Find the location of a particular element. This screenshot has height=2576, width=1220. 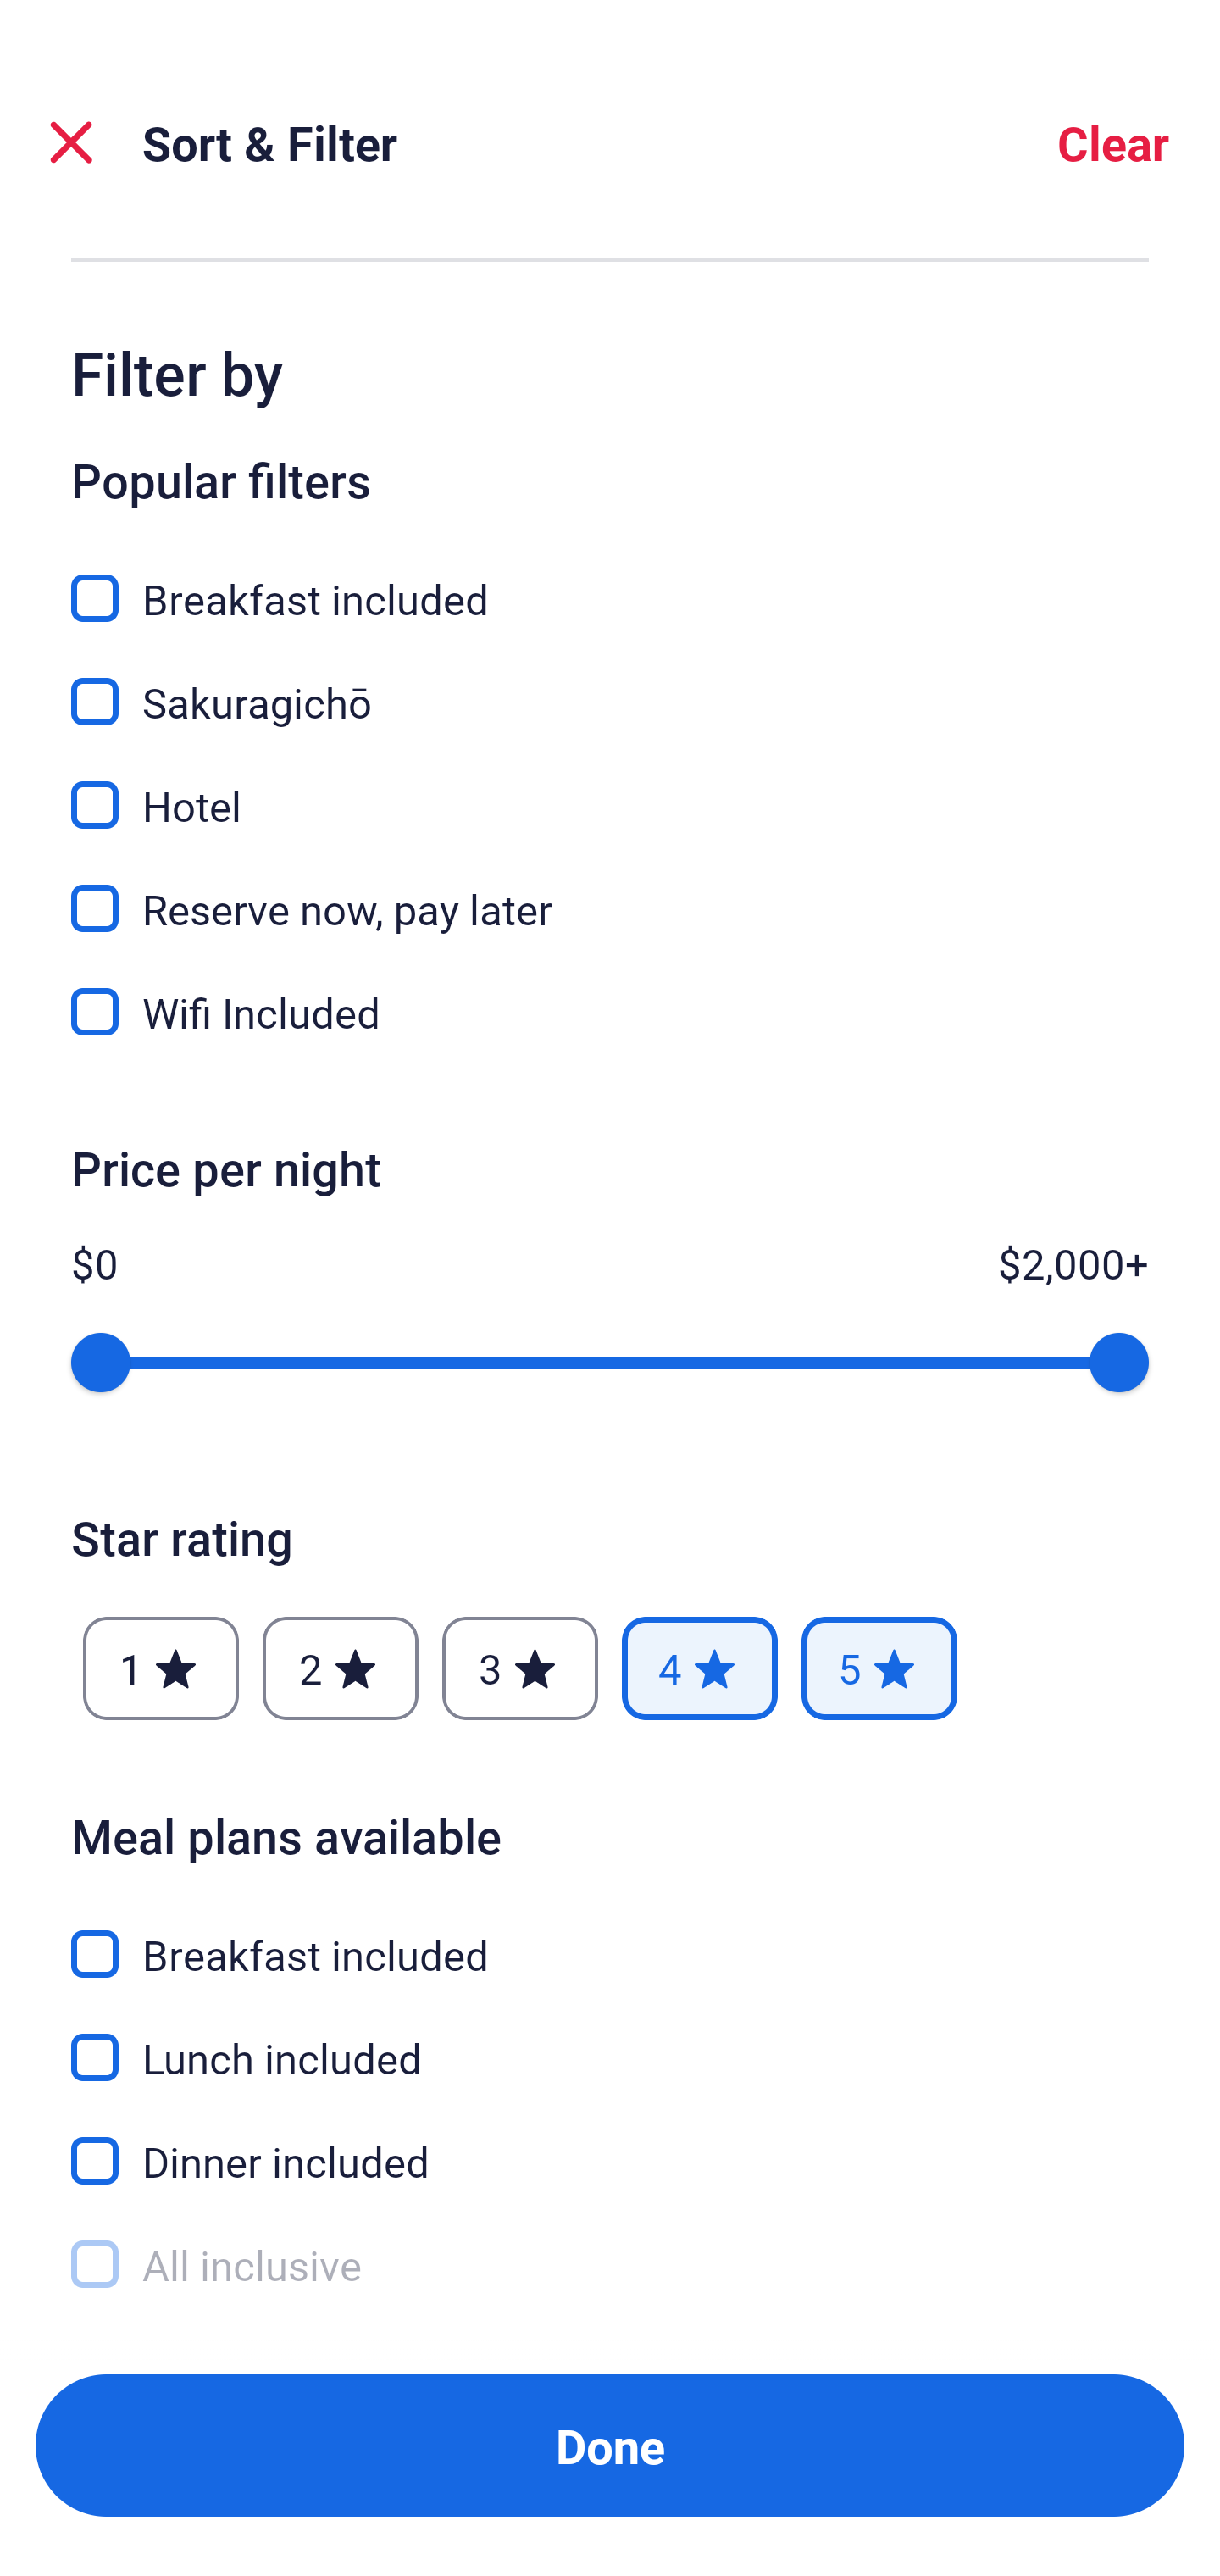

Close Sort and Filter is located at coordinates (71, 142).